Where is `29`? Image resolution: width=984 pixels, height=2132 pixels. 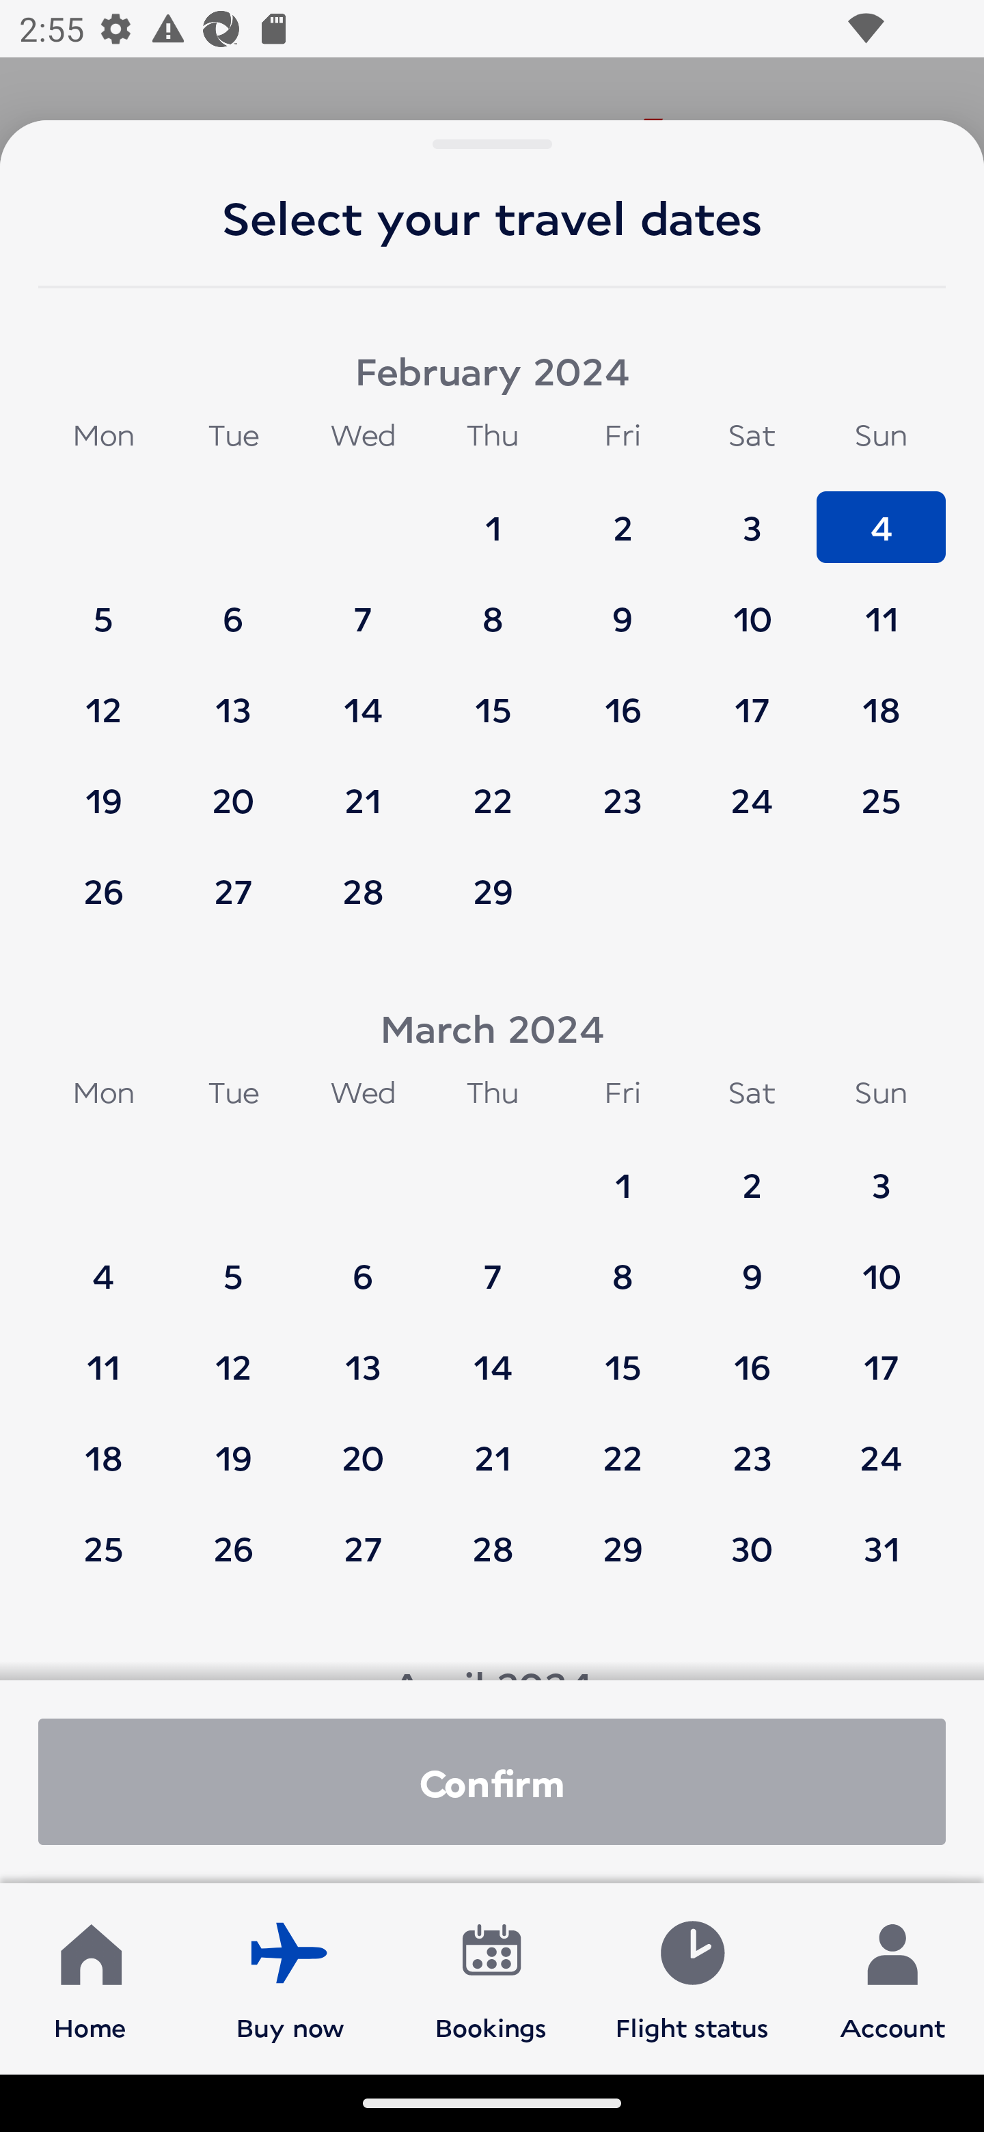 29 is located at coordinates (493, 891).